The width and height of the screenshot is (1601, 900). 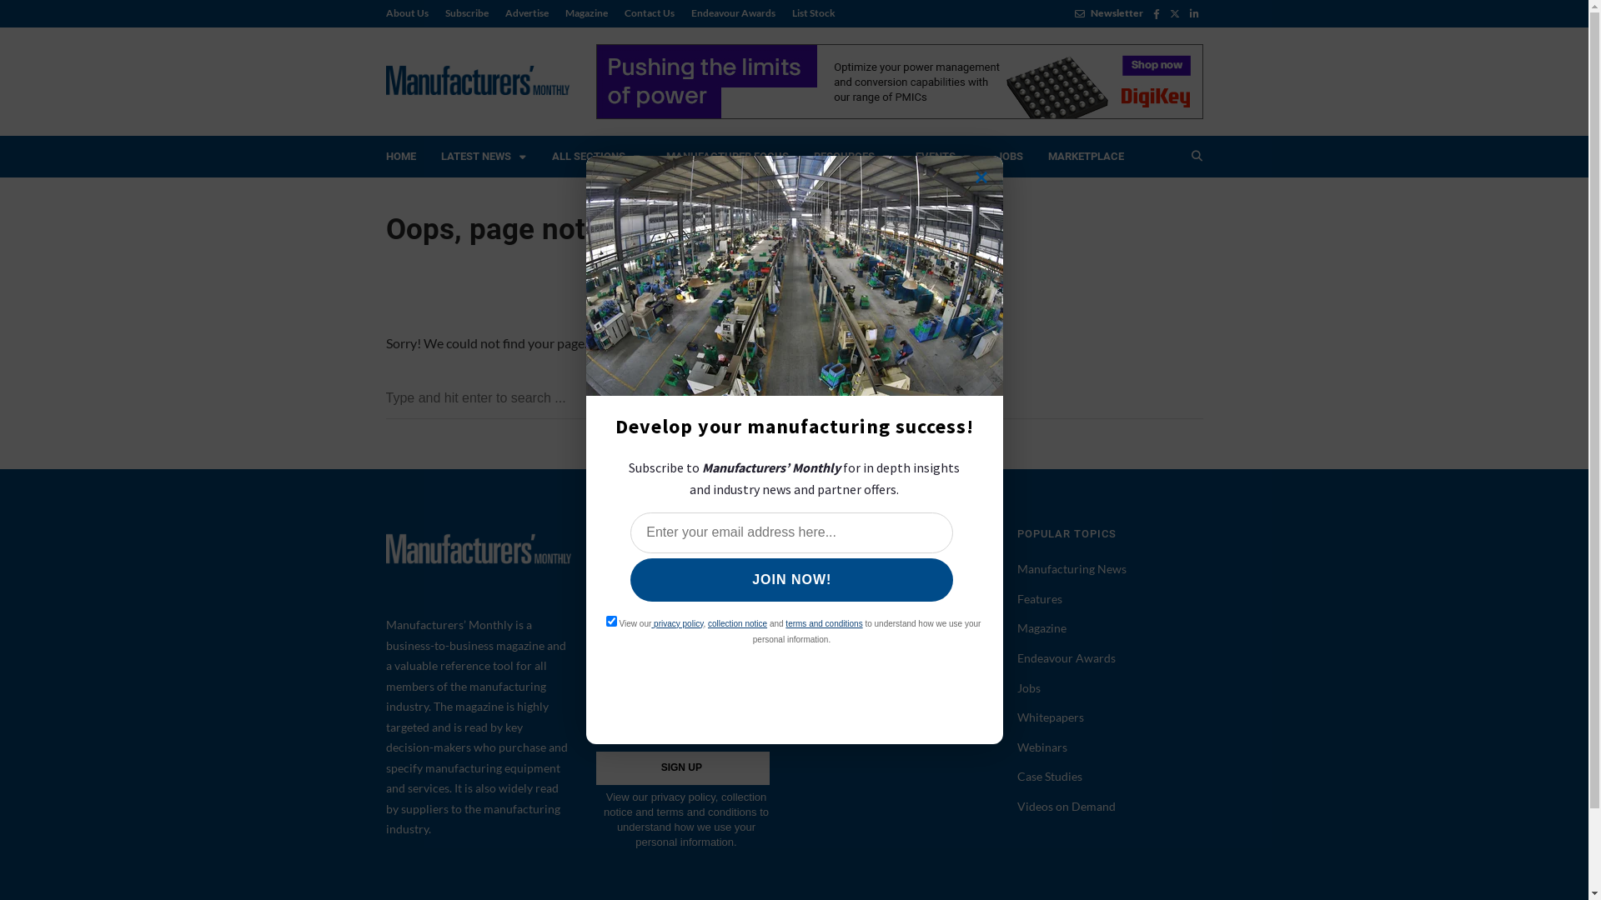 What do you see at coordinates (527, 13) in the screenshot?
I see `Advertise` at bounding box center [527, 13].